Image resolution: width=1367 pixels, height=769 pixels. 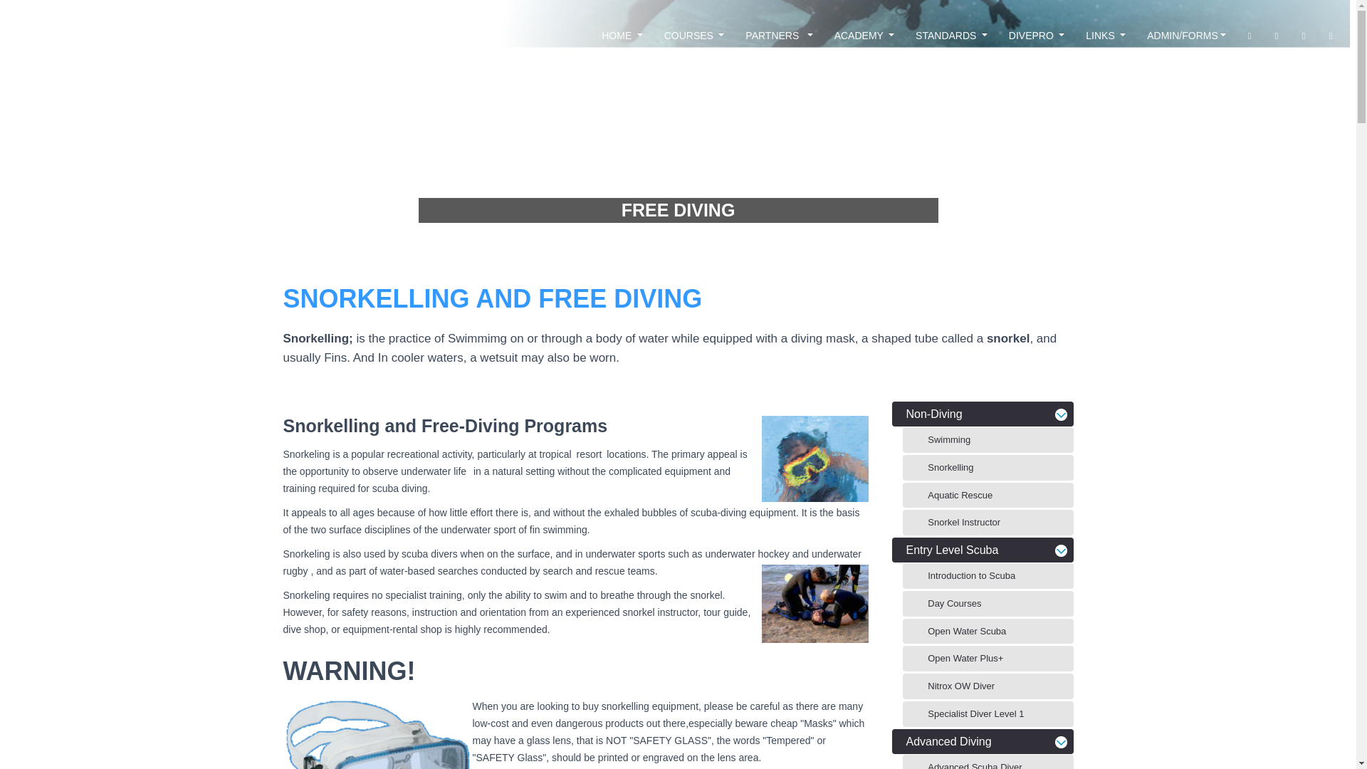 What do you see at coordinates (80, 35) in the screenshot?
I see `diveitda.com` at bounding box center [80, 35].